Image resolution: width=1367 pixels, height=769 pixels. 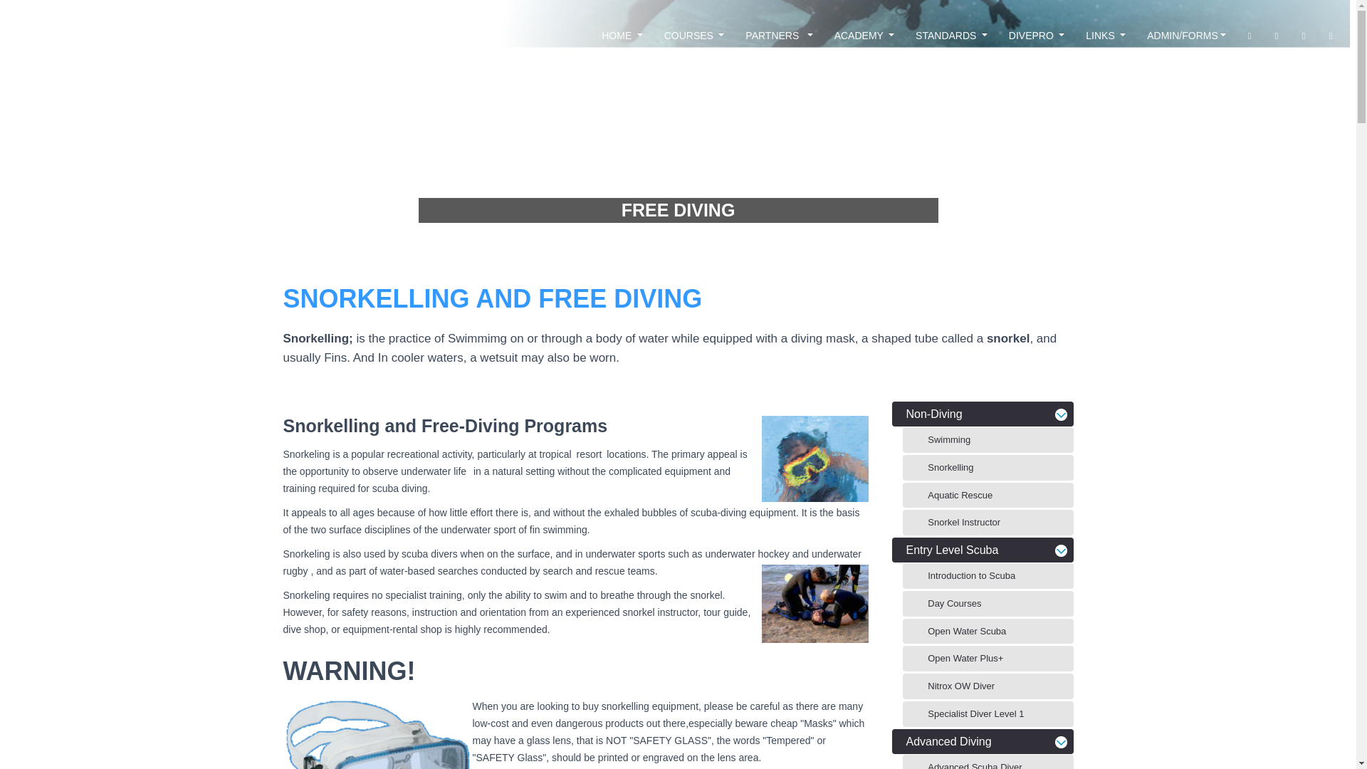 What do you see at coordinates (80, 35) in the screenshot?
I see `diveitda.com` at bounding box center [80, 35].